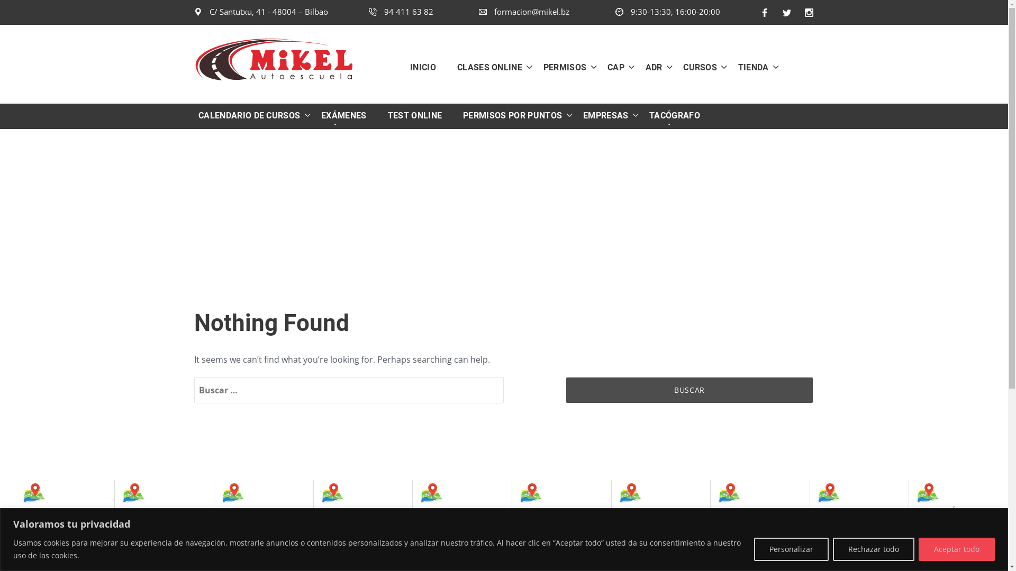 The width and height of the screenshot is (1016, 571). What do you see at coordinates (741, 556) in the screenshot?
I see `944572275` at bounding box center [741, 556].